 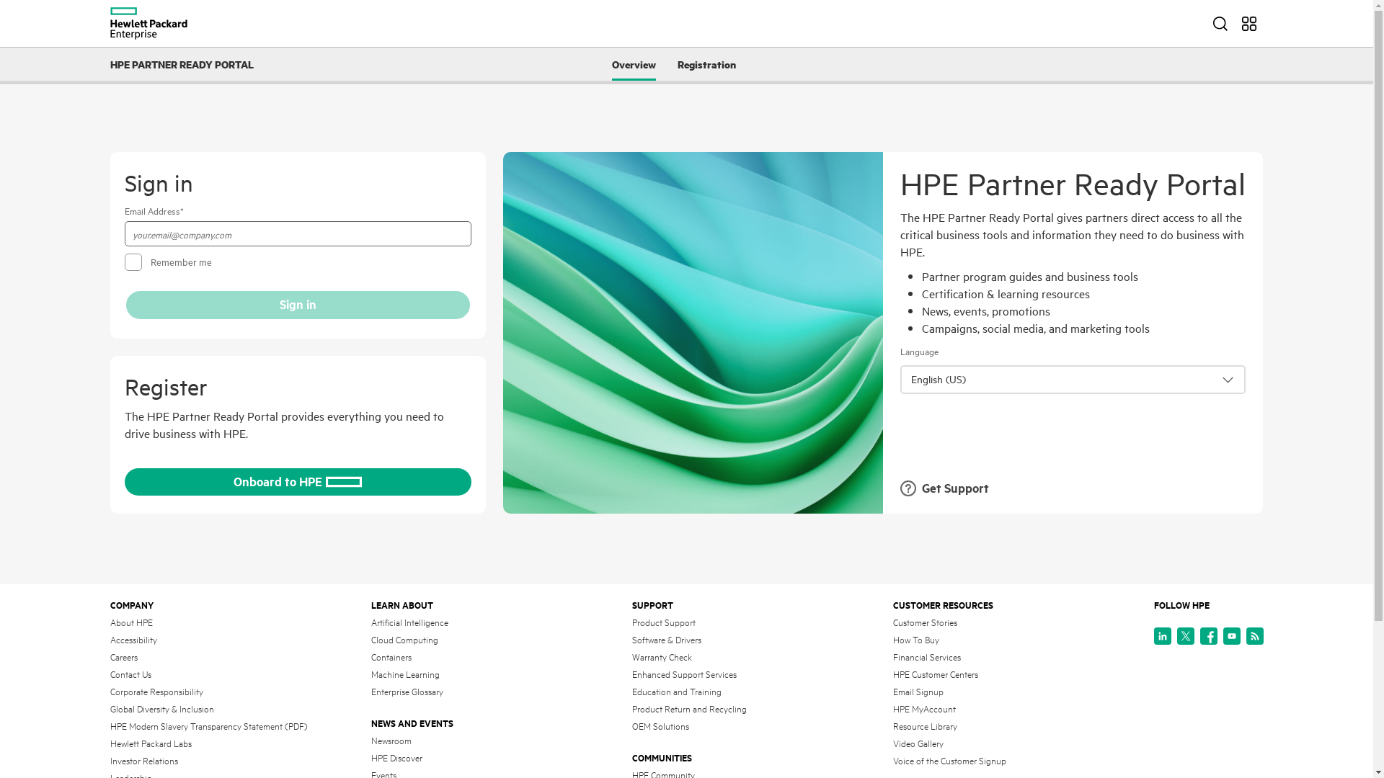 What do you see at coordinates (404, 640) in the screenshot?
I see `Cloud Computing` at bounding box center [404, 640].